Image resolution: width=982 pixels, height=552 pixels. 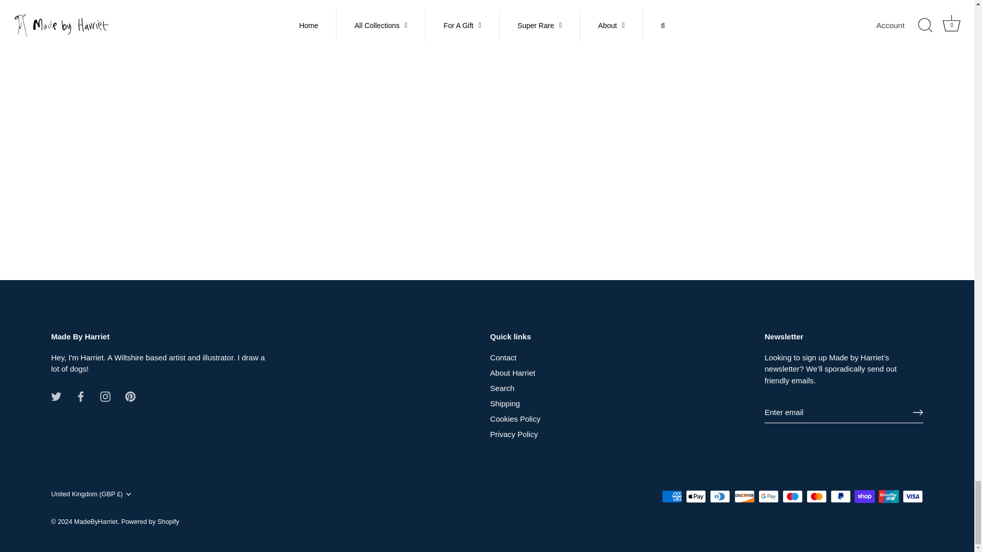 What do you see at coordinates (130, 397) in the screenshot?
I see `Pinterest` at bounding box center [130, 397].